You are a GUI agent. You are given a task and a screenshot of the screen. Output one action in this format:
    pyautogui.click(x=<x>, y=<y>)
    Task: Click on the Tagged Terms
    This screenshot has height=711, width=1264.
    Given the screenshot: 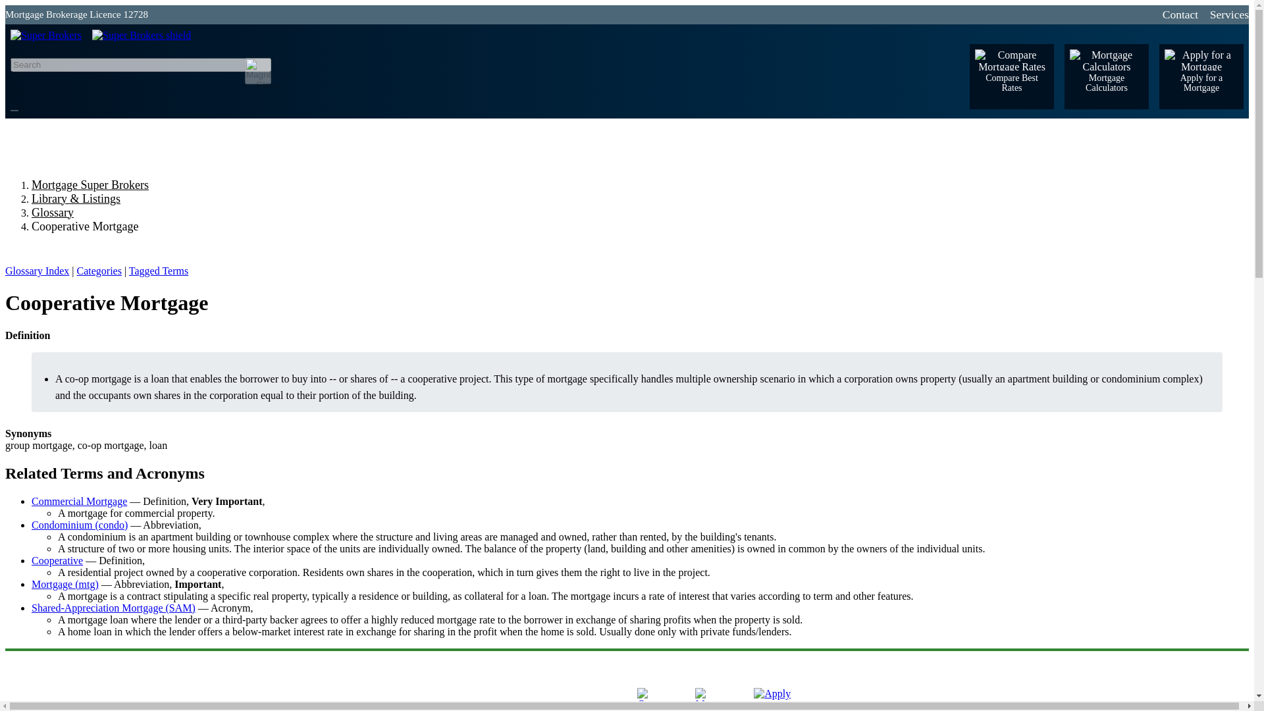 What is the action you would take?
    pyautogui.click(x=158, y=271)
    